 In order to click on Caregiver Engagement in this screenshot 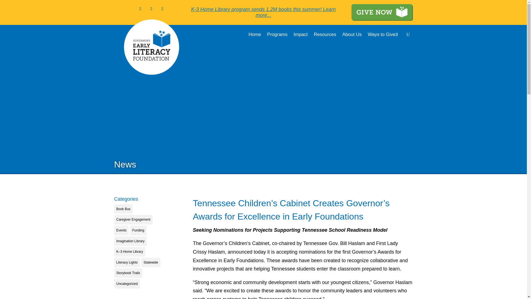, I will do `click(133, 220)`.